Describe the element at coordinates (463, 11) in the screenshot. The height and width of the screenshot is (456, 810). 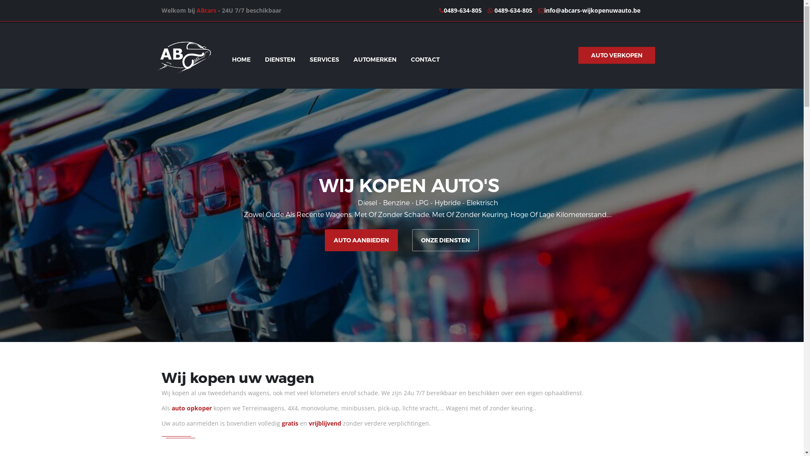
I see `0489-634-805` at that location.